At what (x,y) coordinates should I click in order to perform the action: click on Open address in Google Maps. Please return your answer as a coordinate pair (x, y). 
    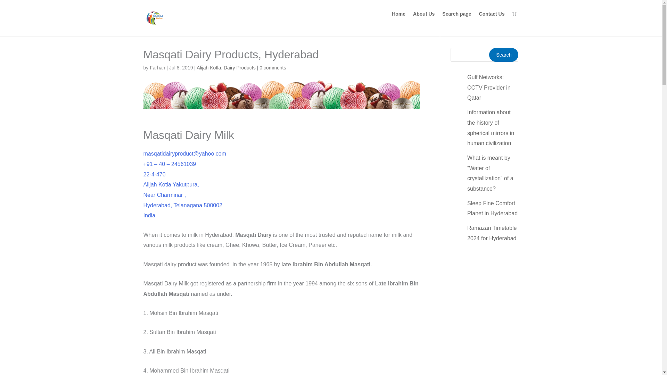
    Looking at the image, I should click on (281, 195).